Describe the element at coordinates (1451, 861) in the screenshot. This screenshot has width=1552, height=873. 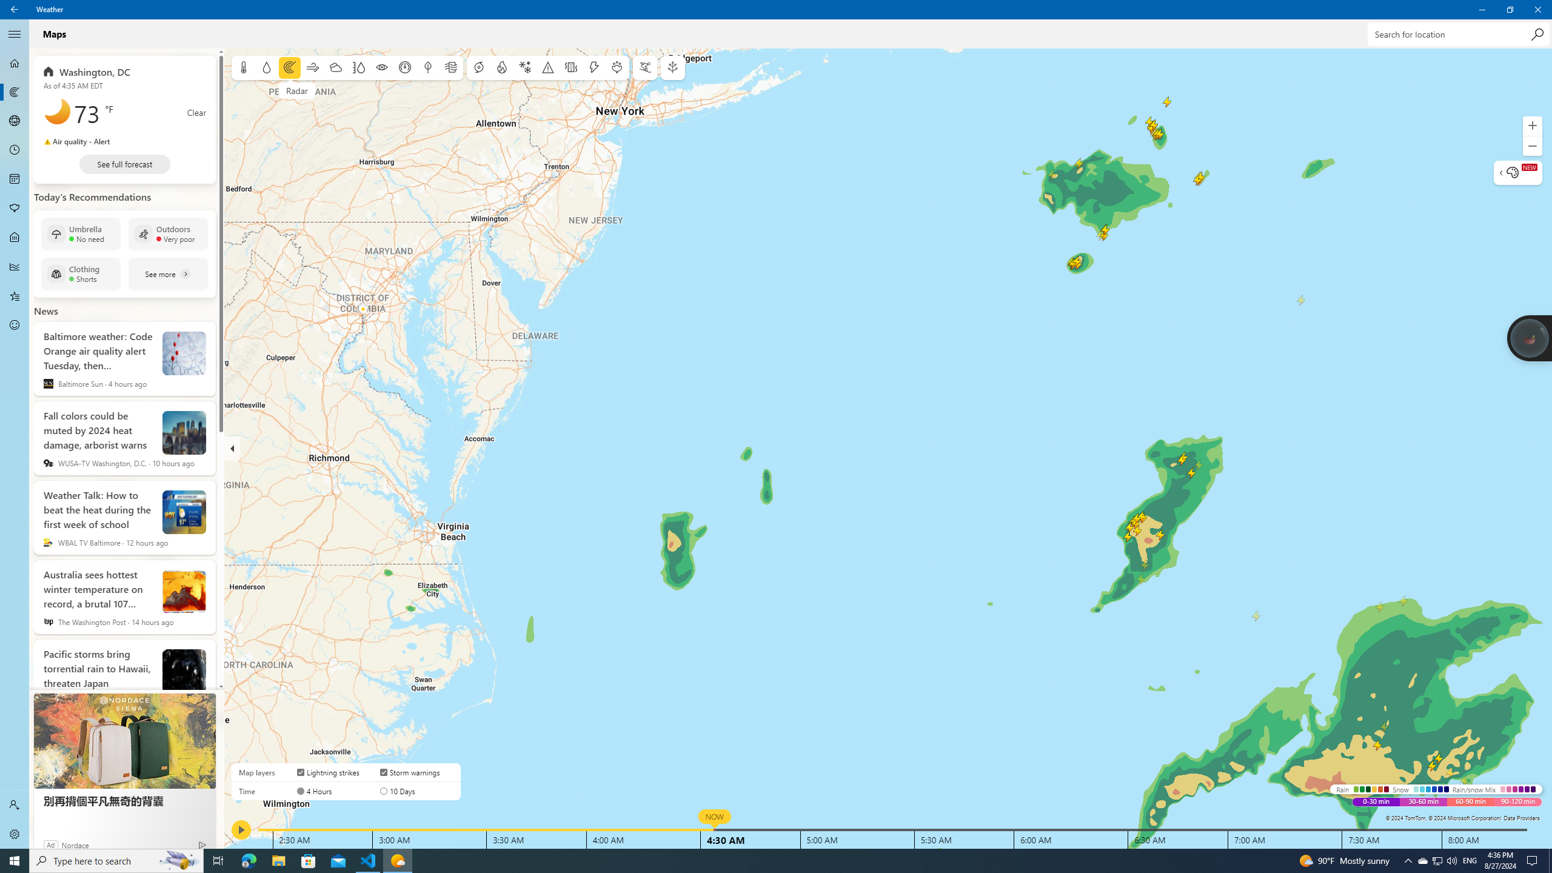
I see `Q2790: 100%` at that location.